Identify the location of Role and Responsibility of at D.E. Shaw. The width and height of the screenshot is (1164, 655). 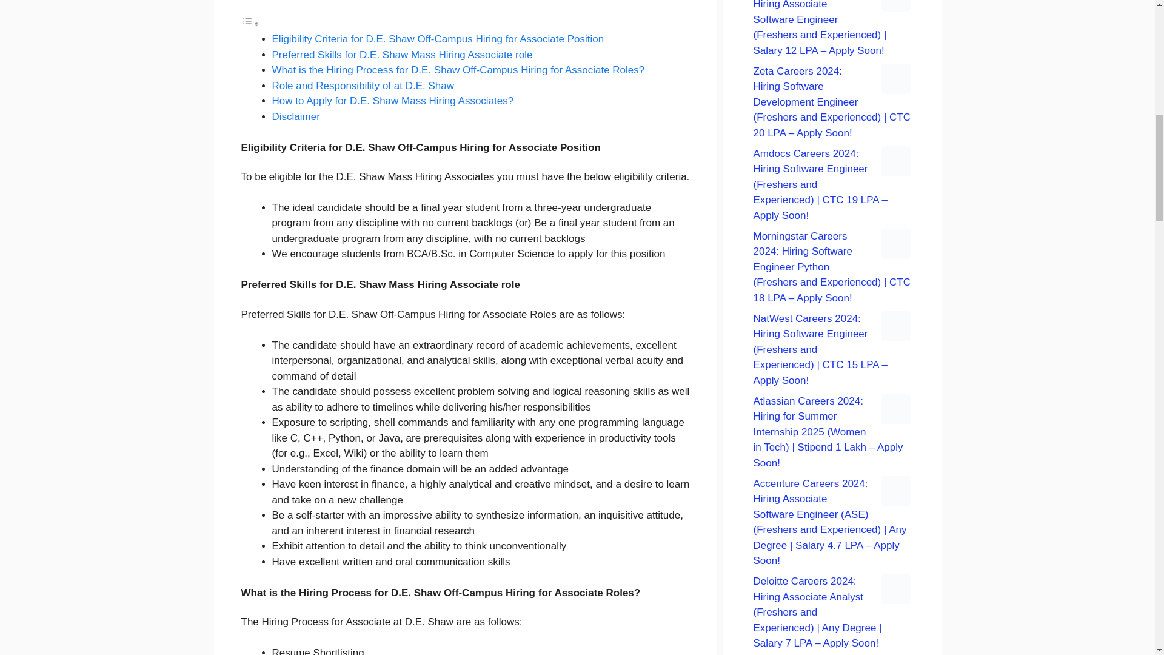
(363, 86).